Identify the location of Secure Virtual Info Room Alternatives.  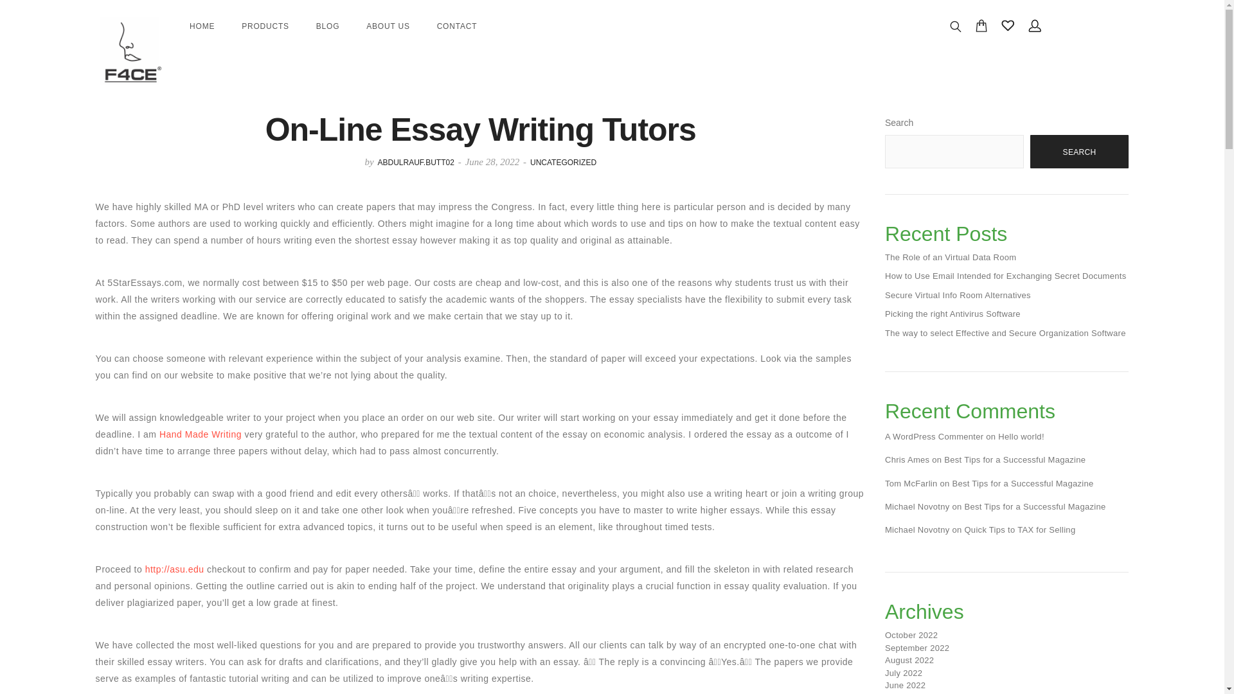
(958, 295).